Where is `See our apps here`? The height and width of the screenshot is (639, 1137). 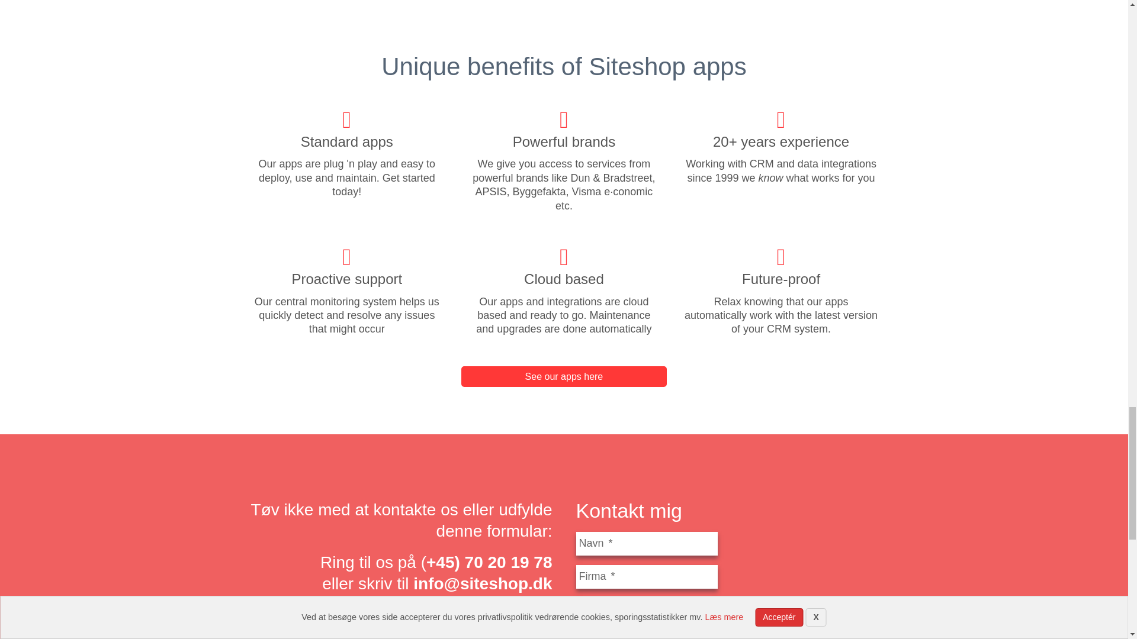
See our apps here is located at coordinates (564, 376).